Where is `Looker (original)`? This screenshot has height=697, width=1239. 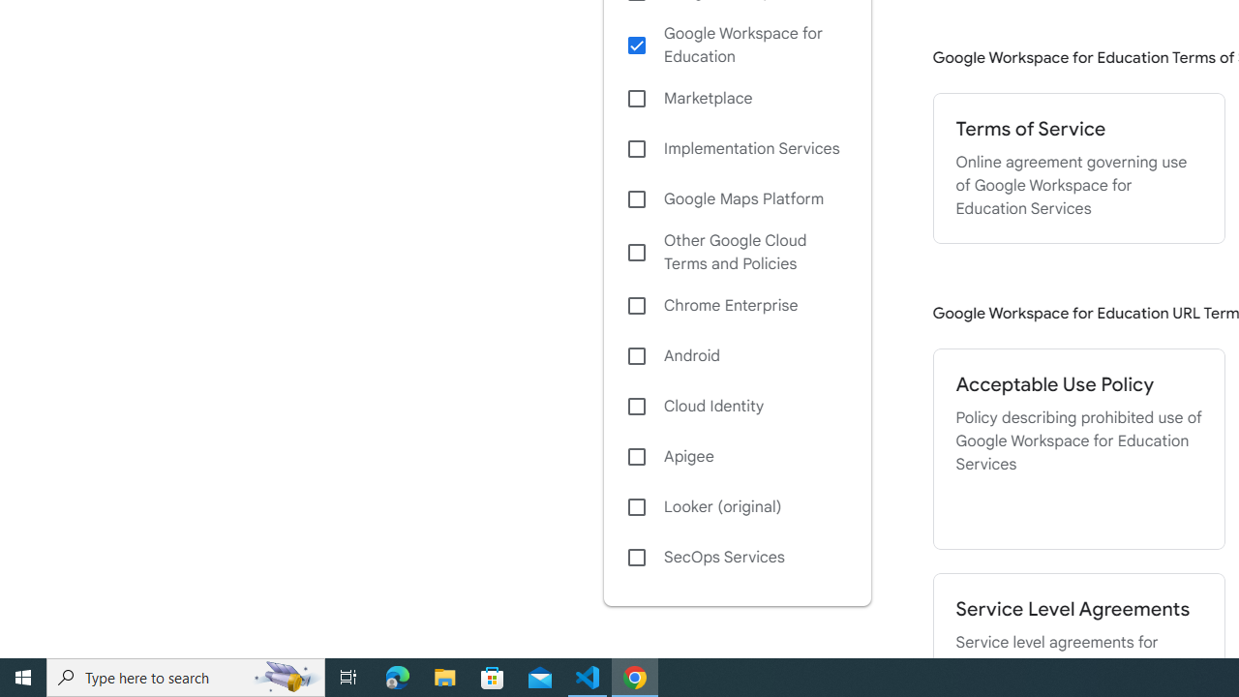
Looker (original) is located at coordinates (737, 507).